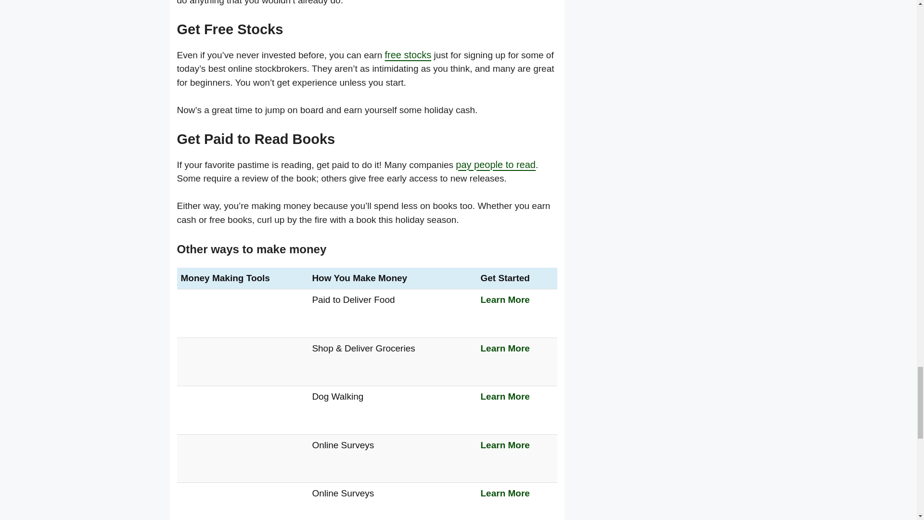  What do you see at coordinates (496, 165) in the screenshot?
I see `pay people to read` at bounding box center [496, 165].